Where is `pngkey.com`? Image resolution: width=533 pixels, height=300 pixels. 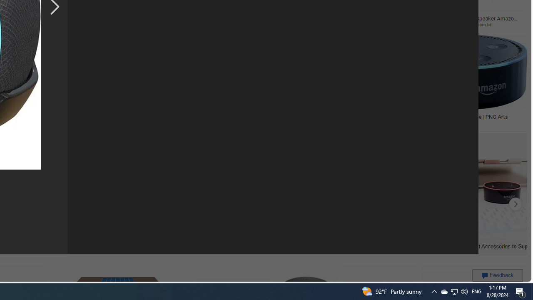
pngkey.com is located at coordinates (58, 24).